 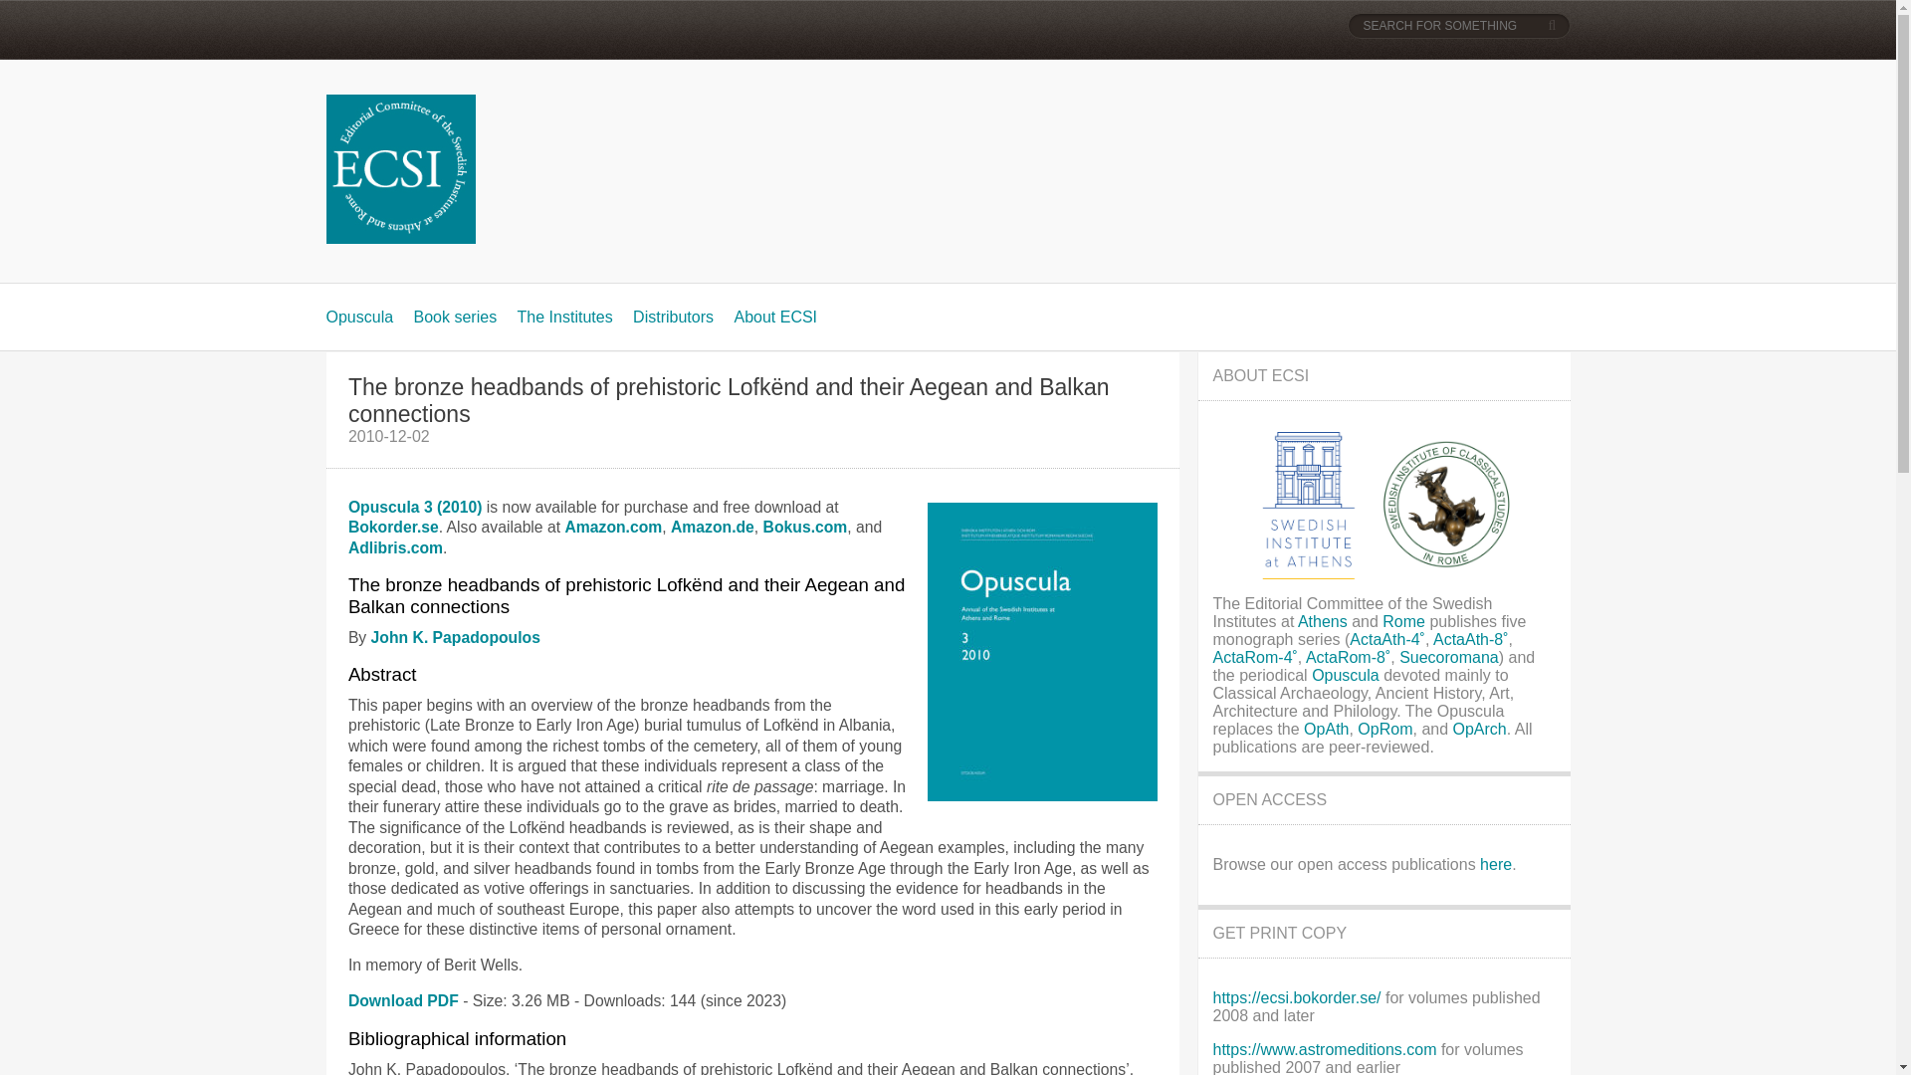 I want to click on OpRom, so click(x=1383, y=729).